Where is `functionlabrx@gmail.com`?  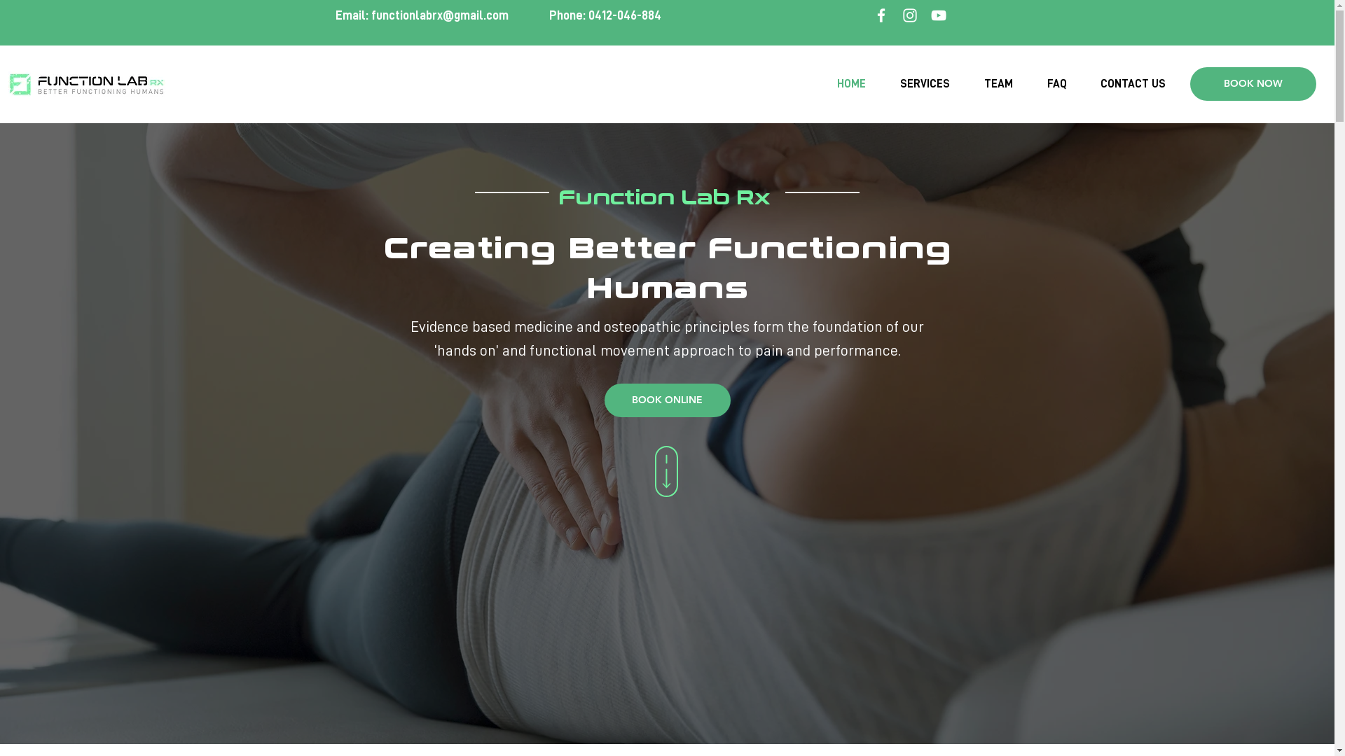 functionlabrx@gmail.com is located at coordinates (440, 15).